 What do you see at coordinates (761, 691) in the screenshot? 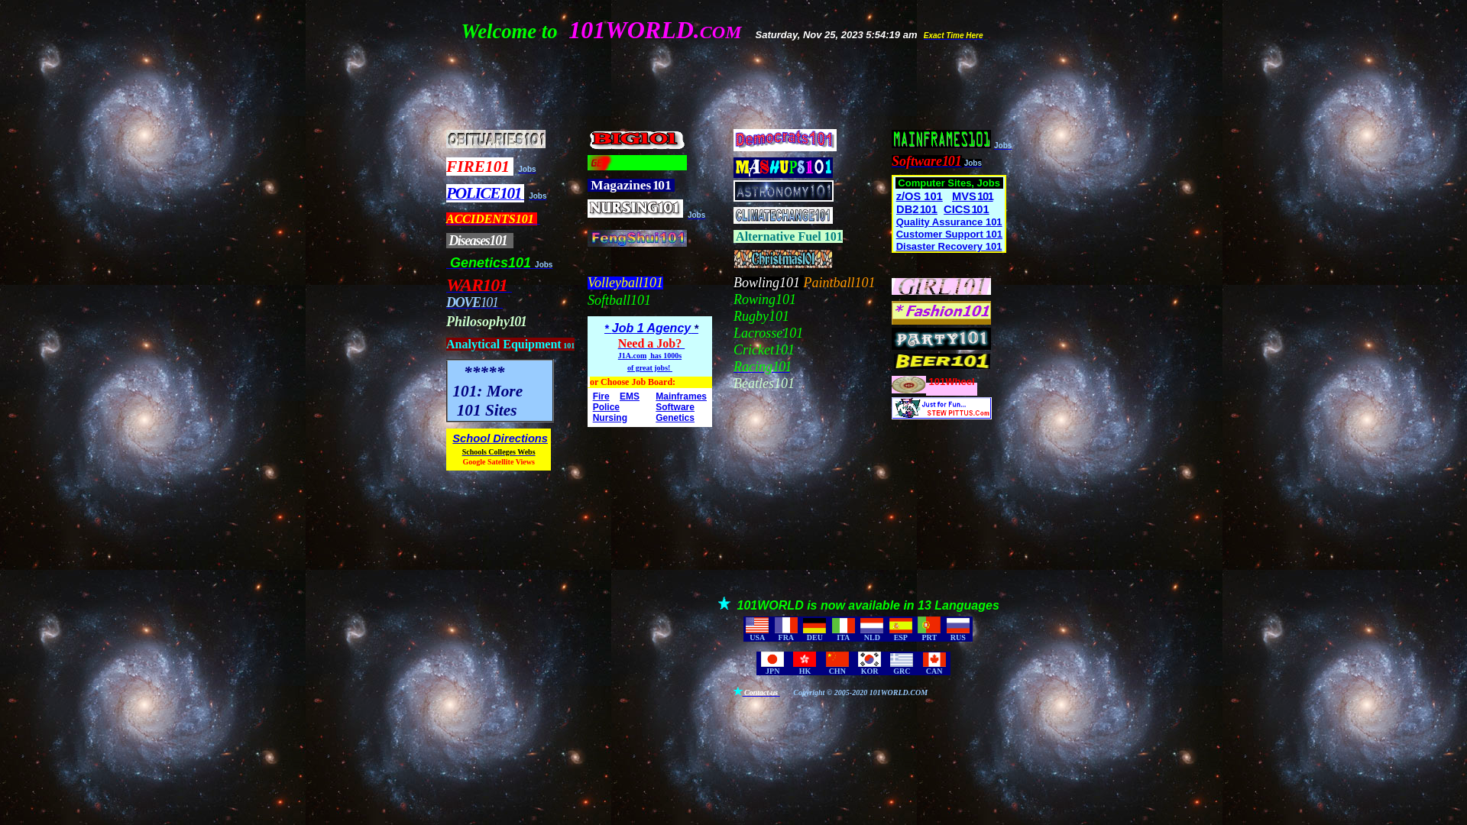
I see `Contact us` at bounding box center [761, 691].